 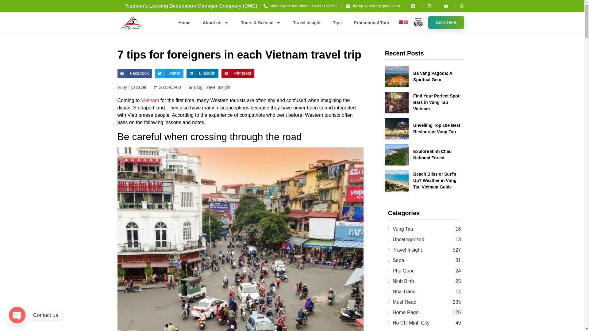 I want to click on Promotional Tour, so click(x=372, y=22).